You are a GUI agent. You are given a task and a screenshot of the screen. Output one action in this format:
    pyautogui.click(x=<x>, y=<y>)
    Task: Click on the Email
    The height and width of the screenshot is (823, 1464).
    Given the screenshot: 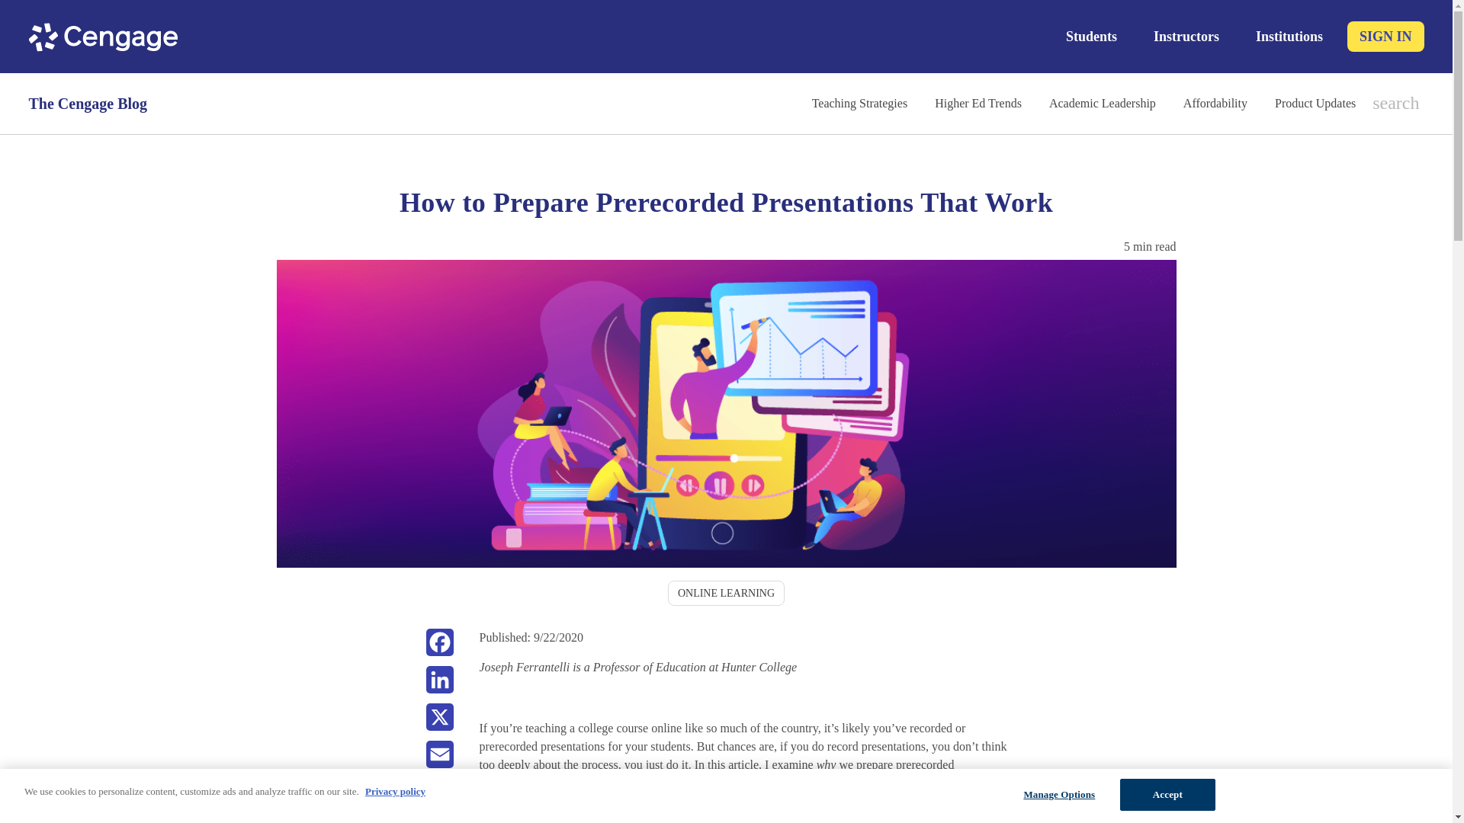 What is the action you would take?
    pyautogui.click(x=439, y=759)
    